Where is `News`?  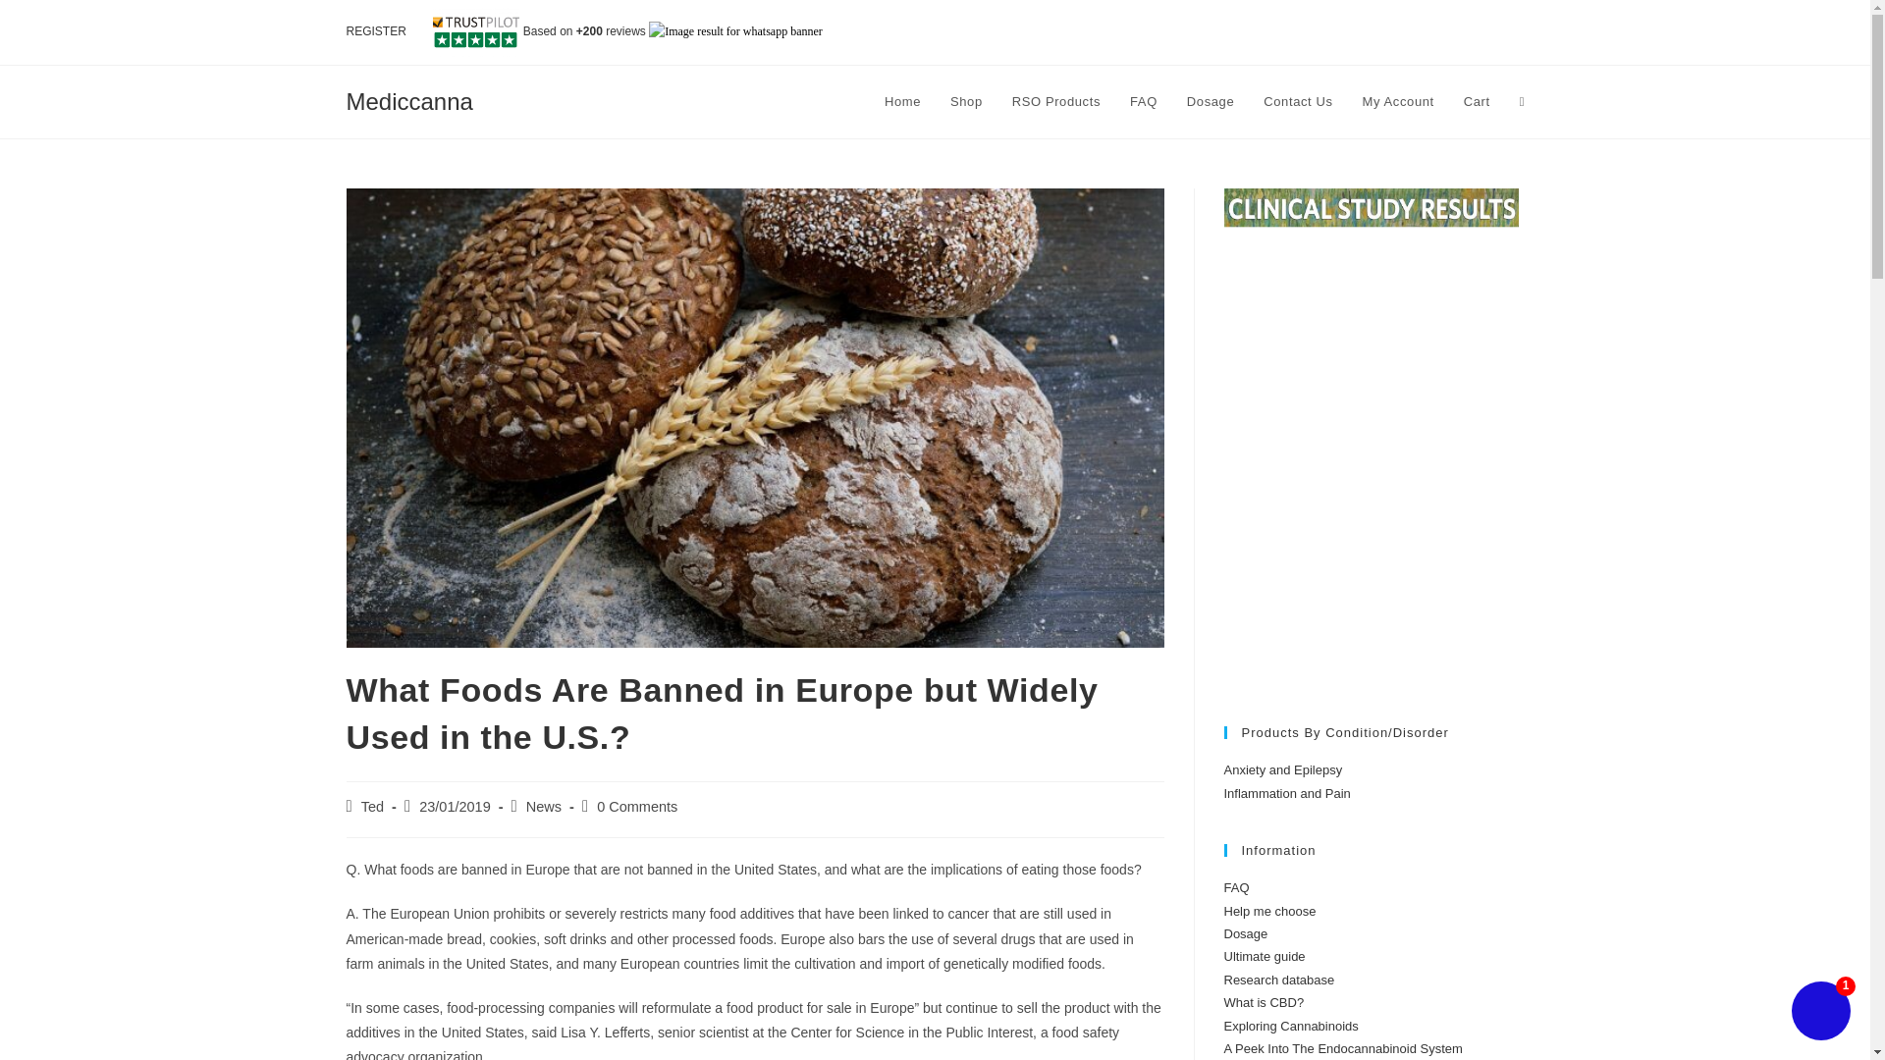 News is located at coordinates (544, 807).